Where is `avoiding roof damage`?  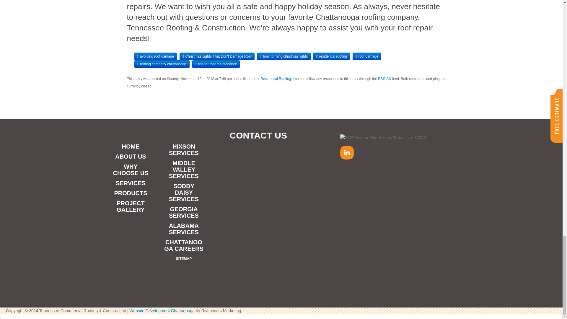 avoiding roof damage is located at coordinates (155, 56).